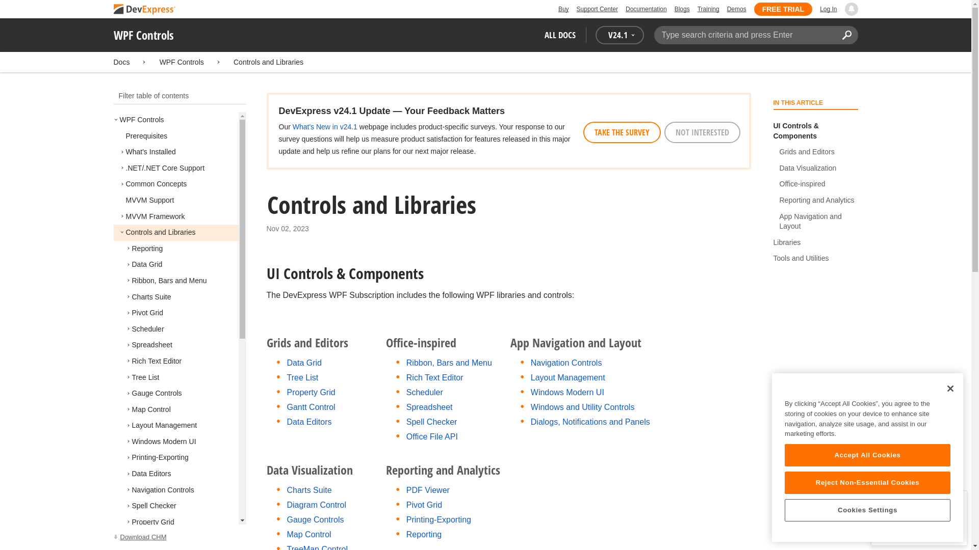 Image resolution: width=979 pixels, height=550 pixels. Describe the element at coordinates (560, 35) in the screenshot. I see `ALL DOCS` at that location.